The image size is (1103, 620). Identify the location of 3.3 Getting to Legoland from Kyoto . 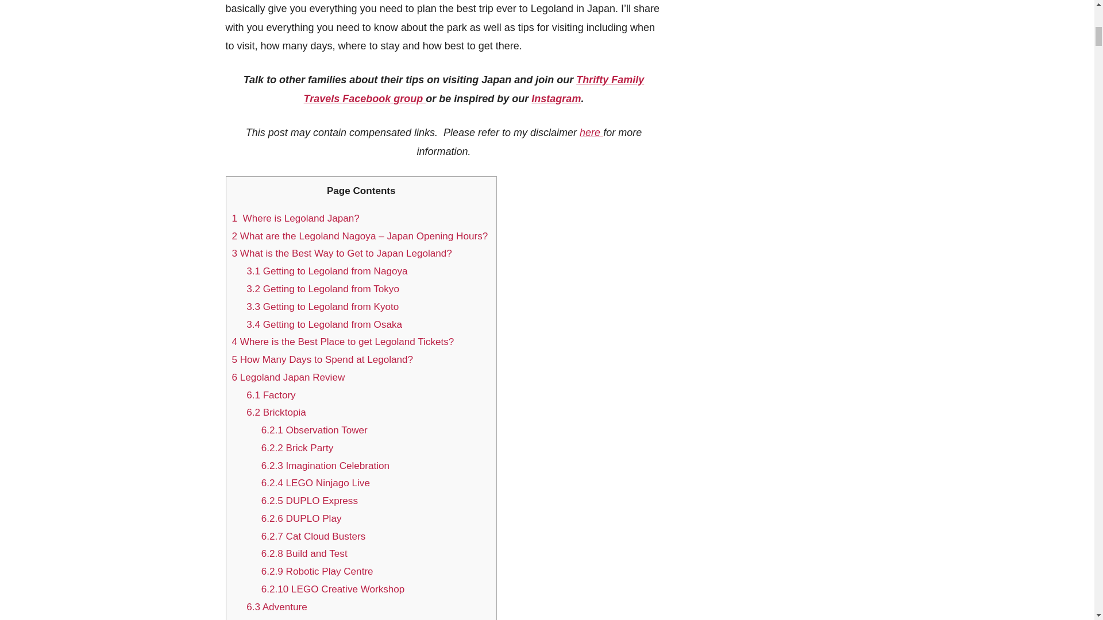
(323, 307).